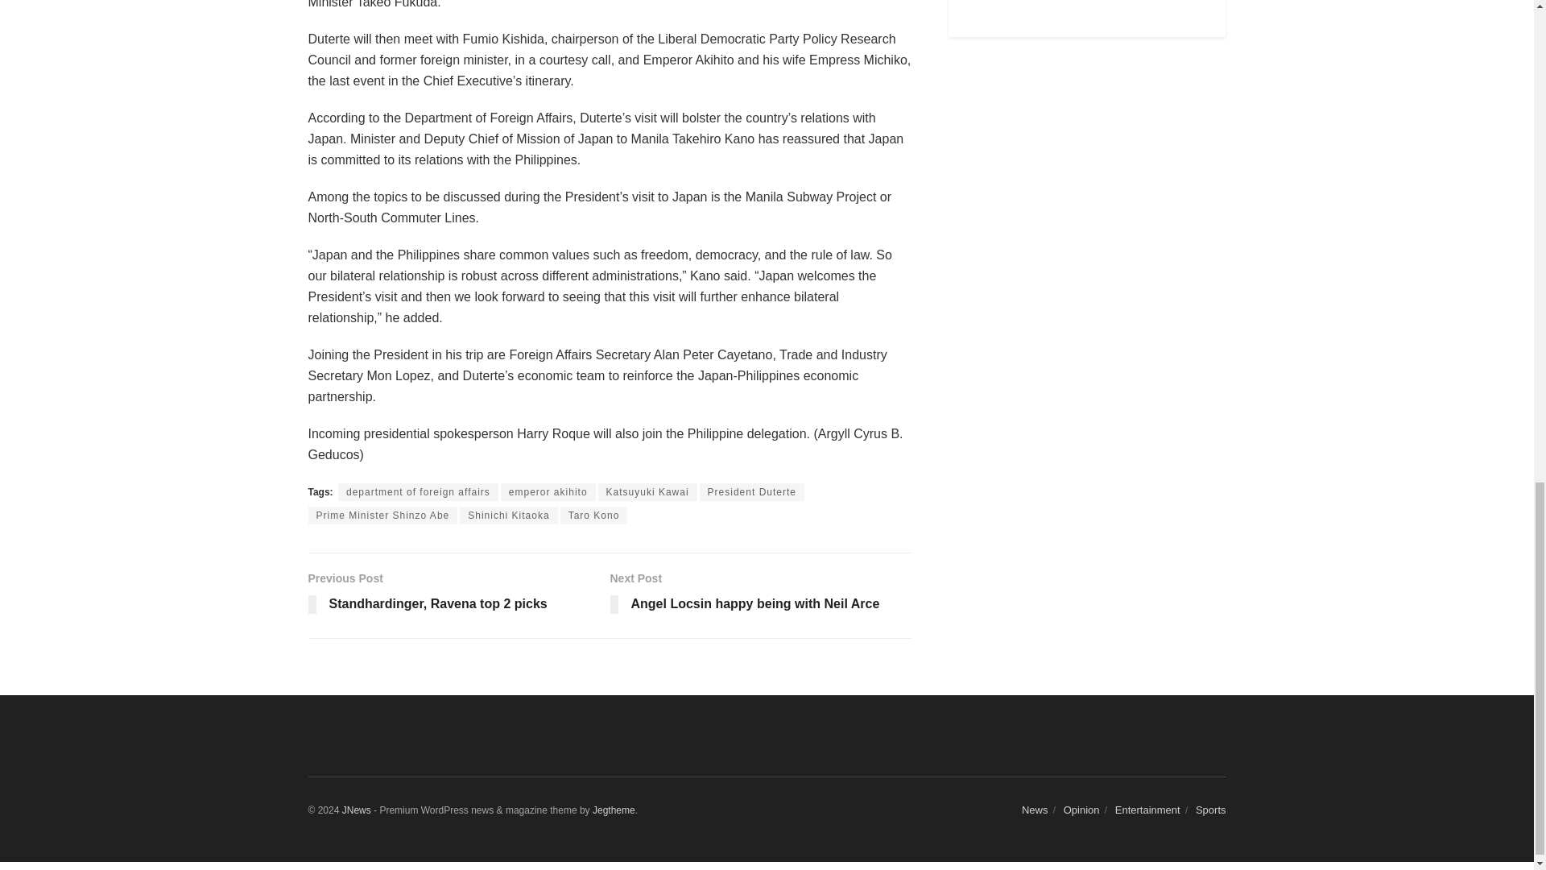 This screenshot has width=1546, height=870. What do you see at coordinates (593, 516) in the screenshot?
I see `department of foreign affairs` at bounding box center [593, 516].